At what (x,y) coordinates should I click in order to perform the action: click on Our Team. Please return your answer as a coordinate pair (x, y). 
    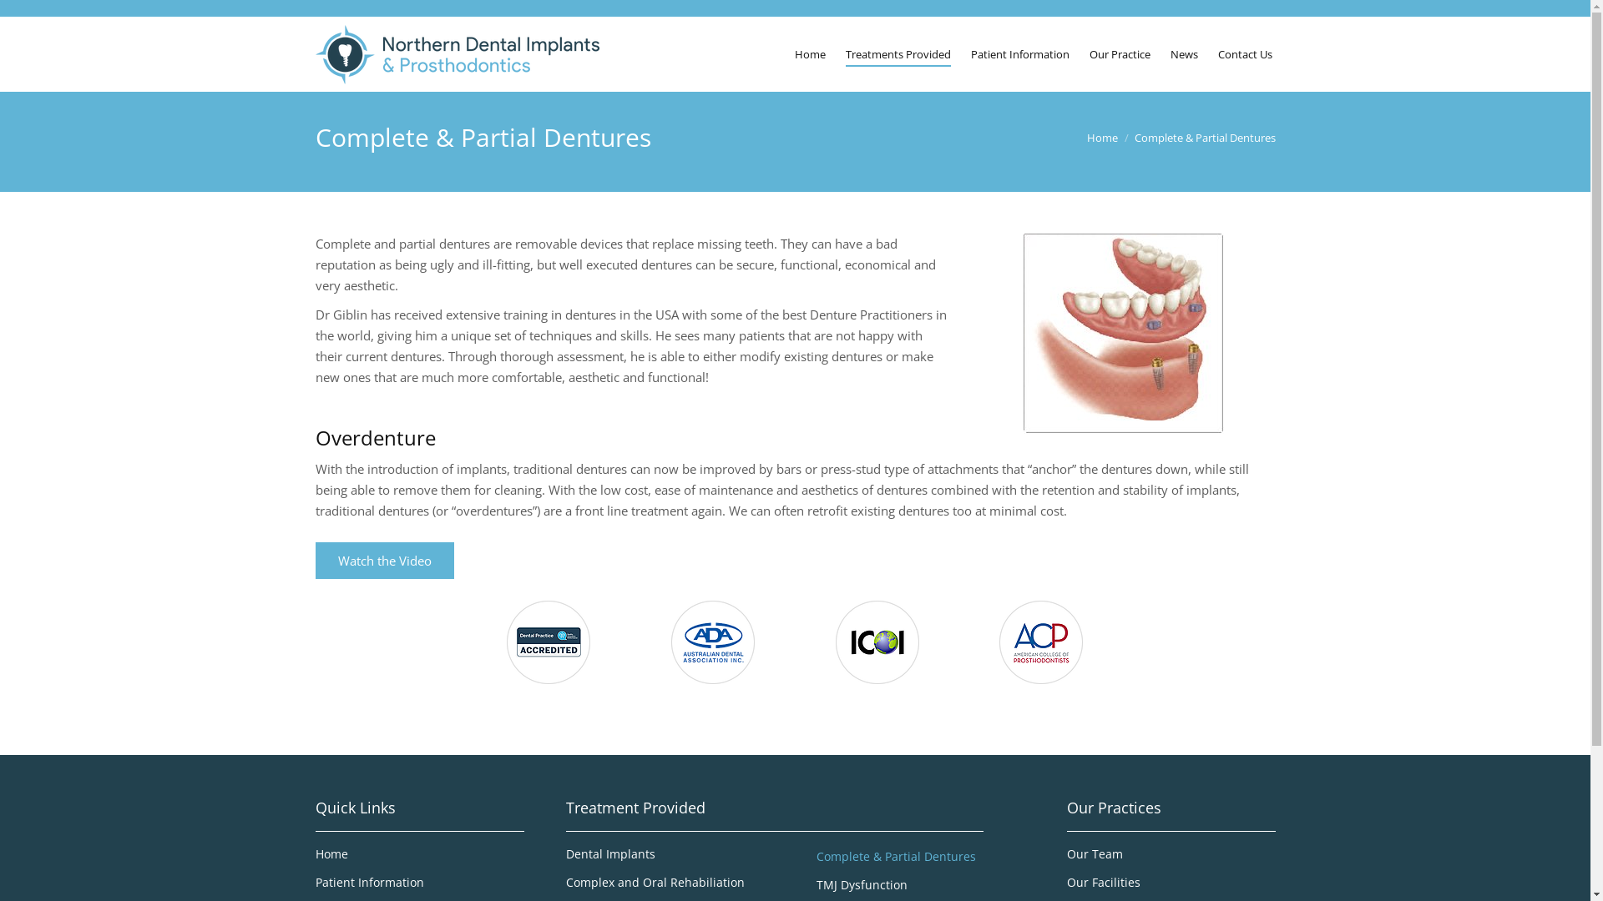
    Looking at the image, I should click on (1171, 858).